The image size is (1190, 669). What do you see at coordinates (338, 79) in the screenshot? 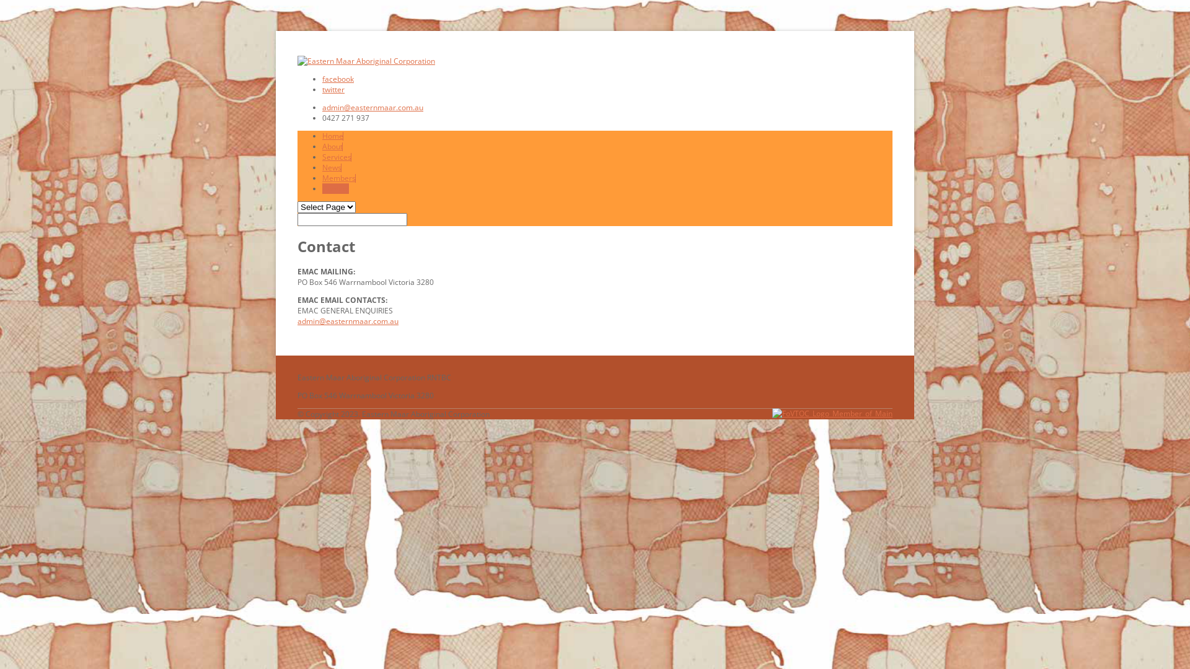
I see `facebook` at bounding box center [338, 79].